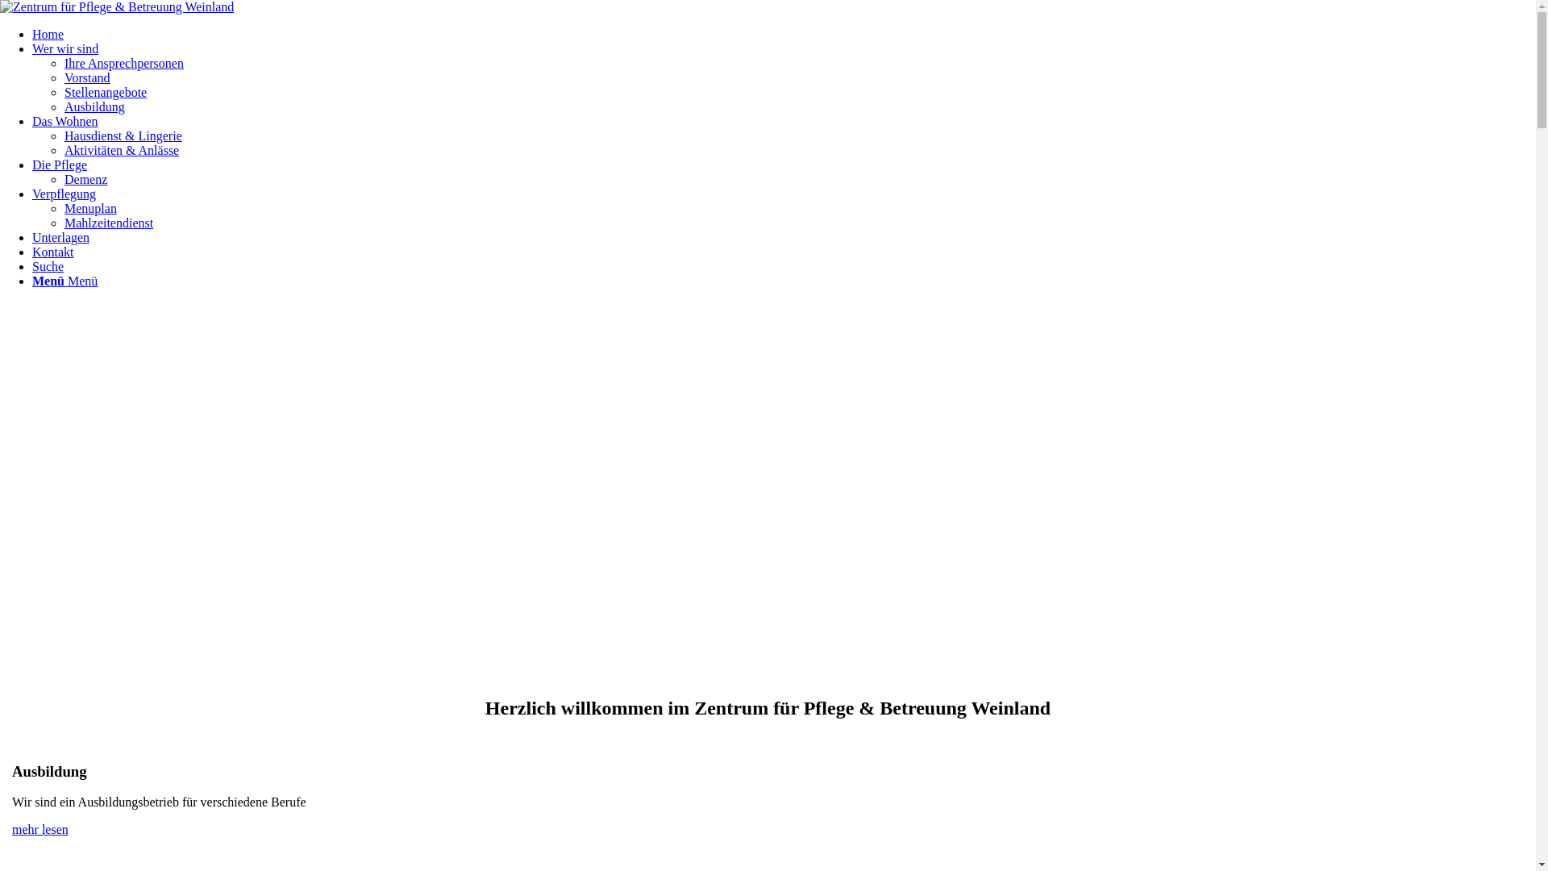  What do you see at coordinates (64, 194) in the screenshot?
I see `Verpflegung` at bounding box center [64, 194].